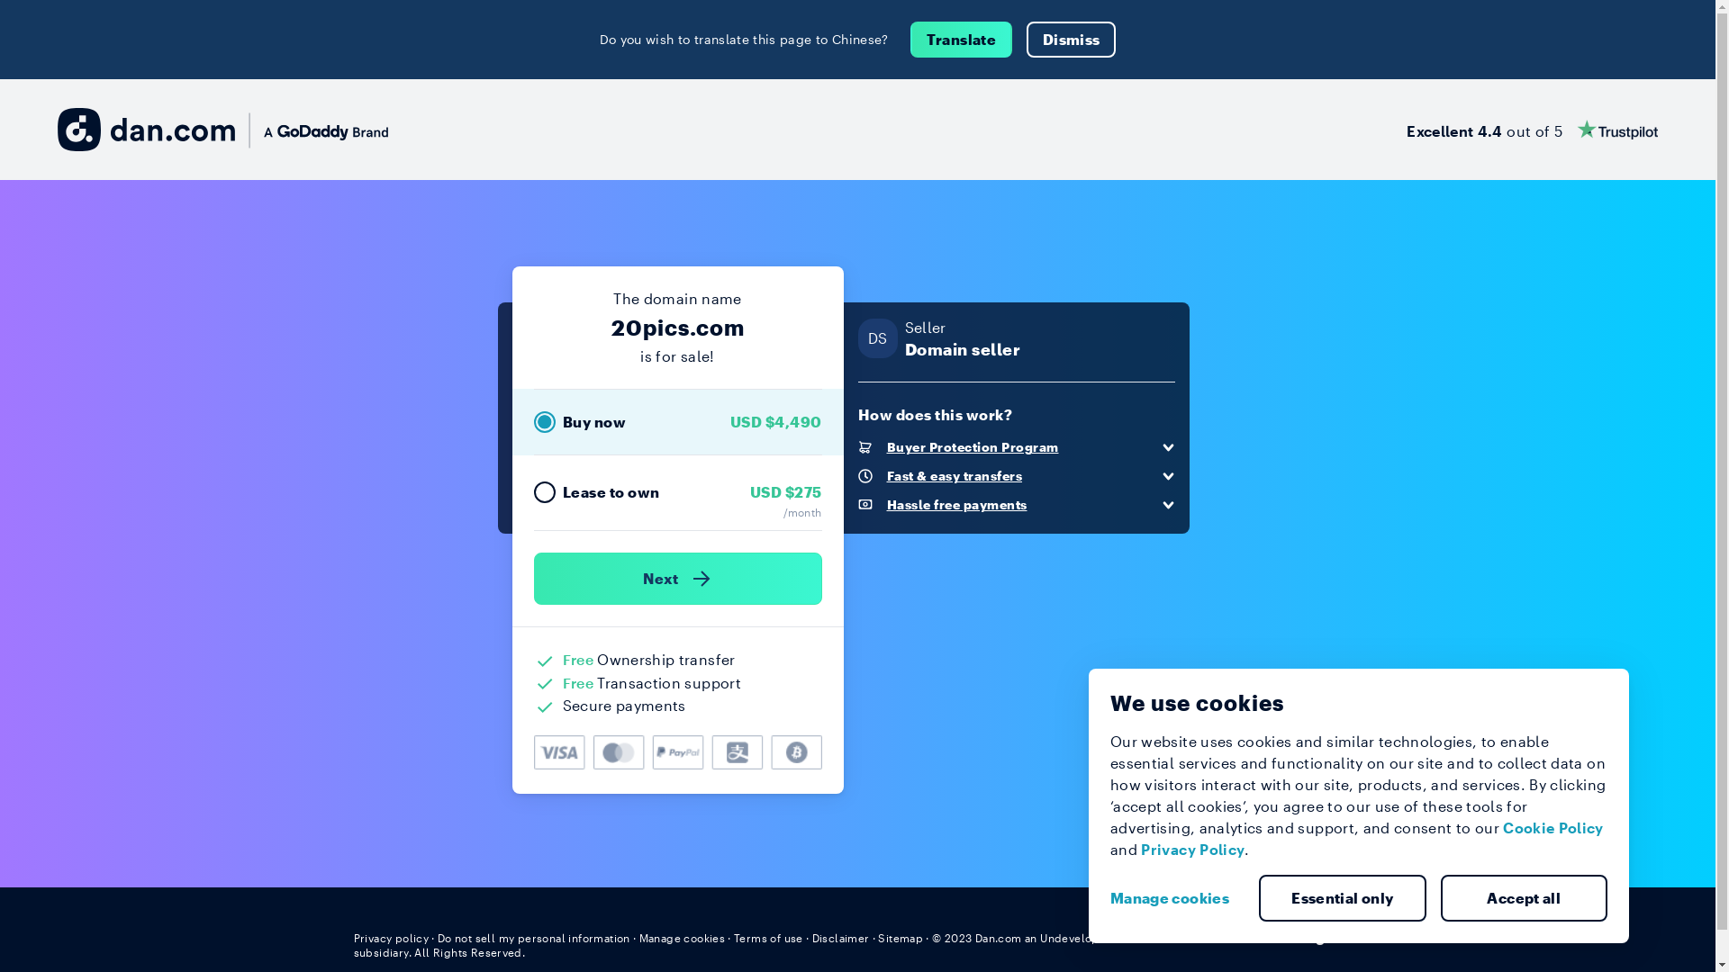  Describe the element at coordinates (841, 938) in the screenshot. I see `Disclaimer` at that location.